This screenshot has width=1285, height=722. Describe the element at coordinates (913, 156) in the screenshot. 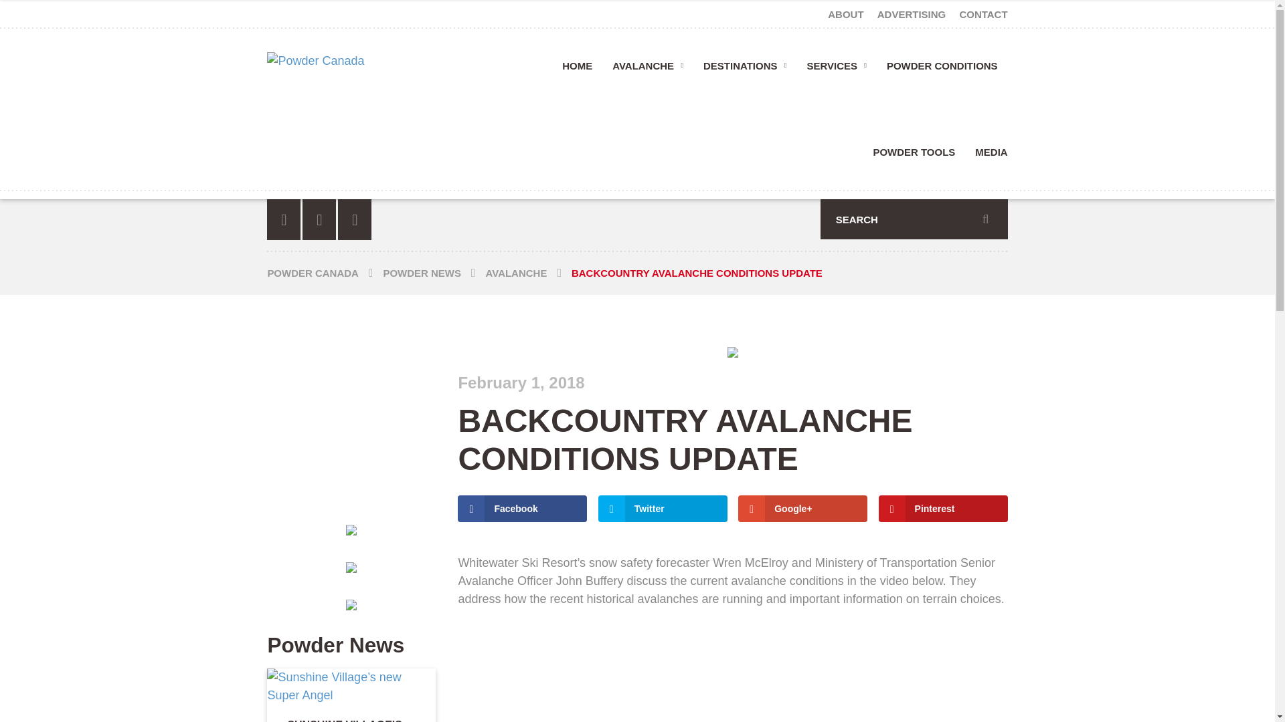

I see `POWDER TOOLS` at that location.